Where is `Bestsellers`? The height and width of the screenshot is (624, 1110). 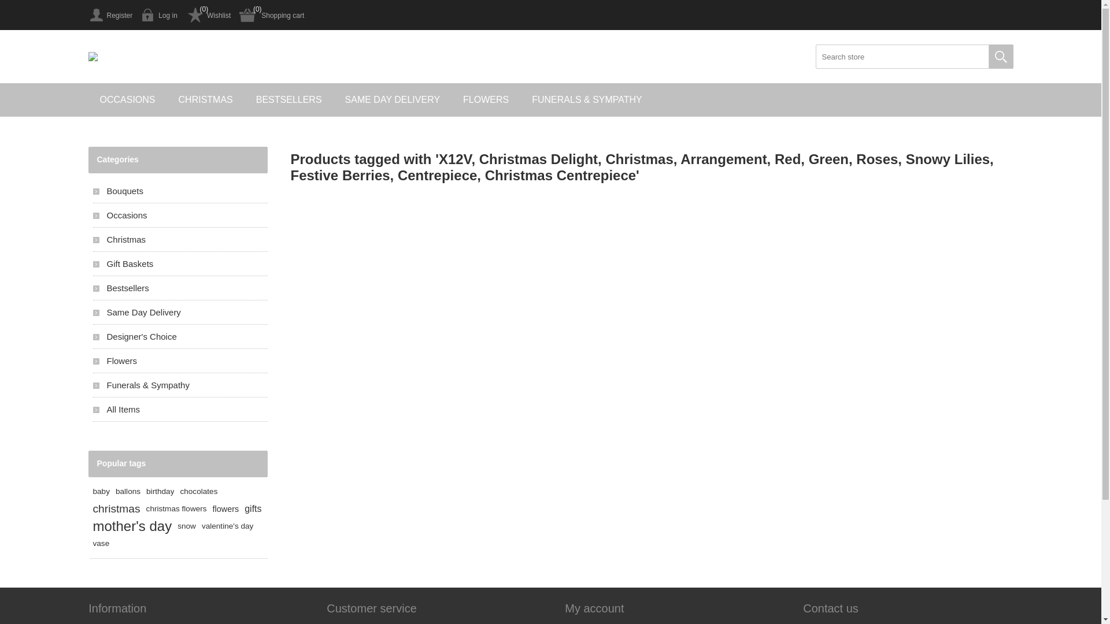 Bestsellers is located at coordinates (180, 288).